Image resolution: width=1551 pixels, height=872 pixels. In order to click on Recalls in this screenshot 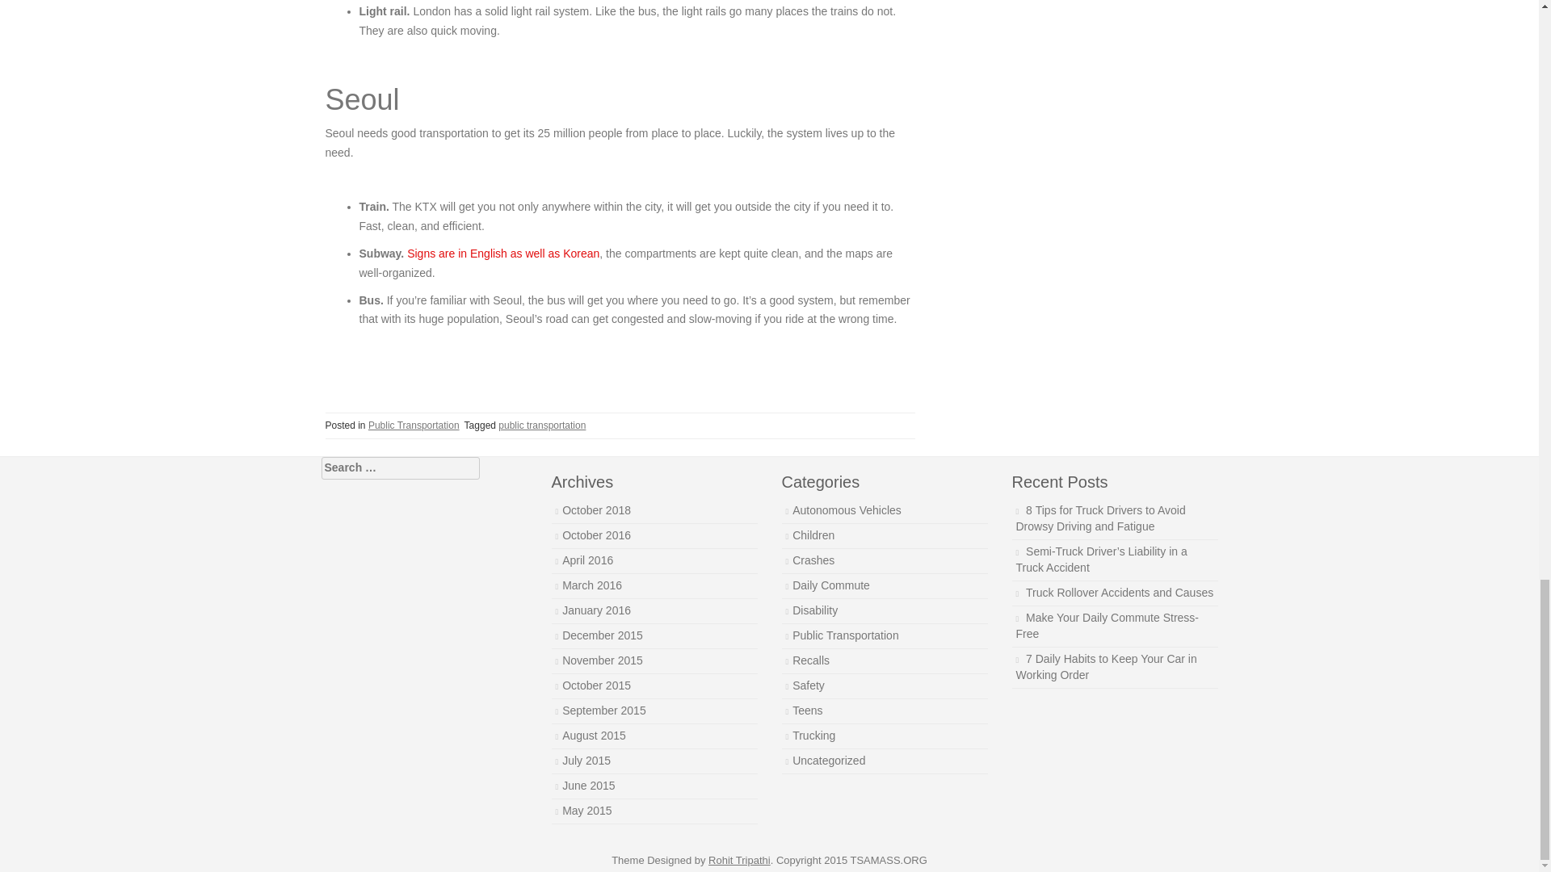, I will do `click(811, 660)`.